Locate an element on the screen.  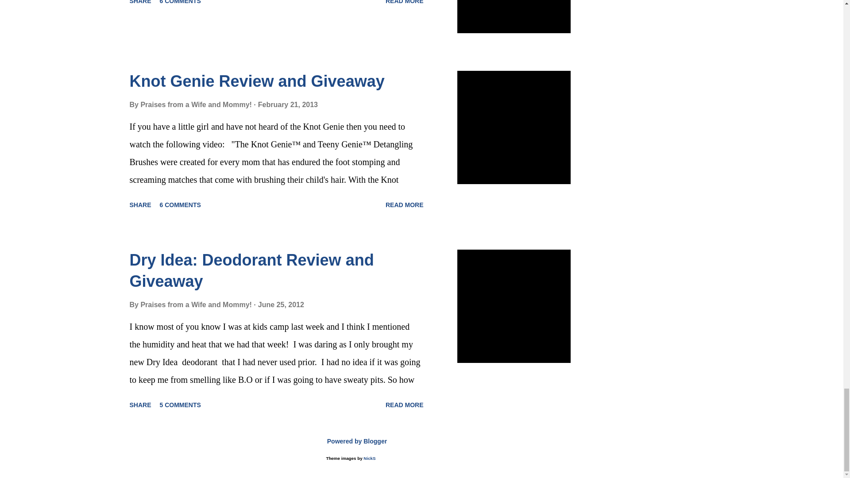
READ MORE is located at coordinates (405, 205).